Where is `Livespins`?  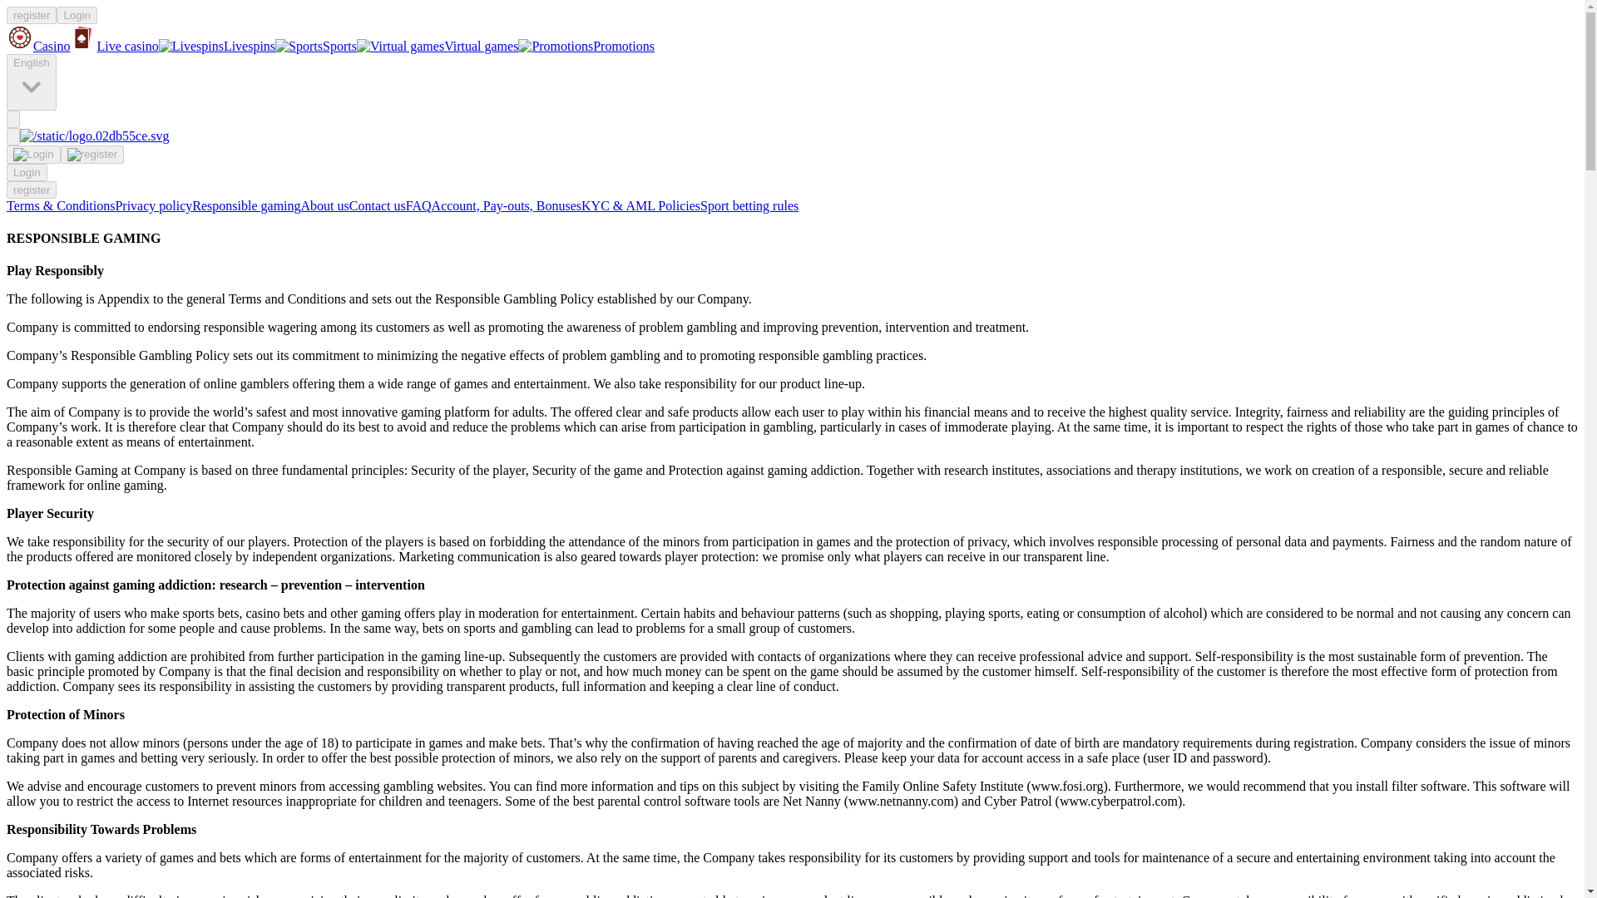
Livespins is located at coordinates (216, 46).